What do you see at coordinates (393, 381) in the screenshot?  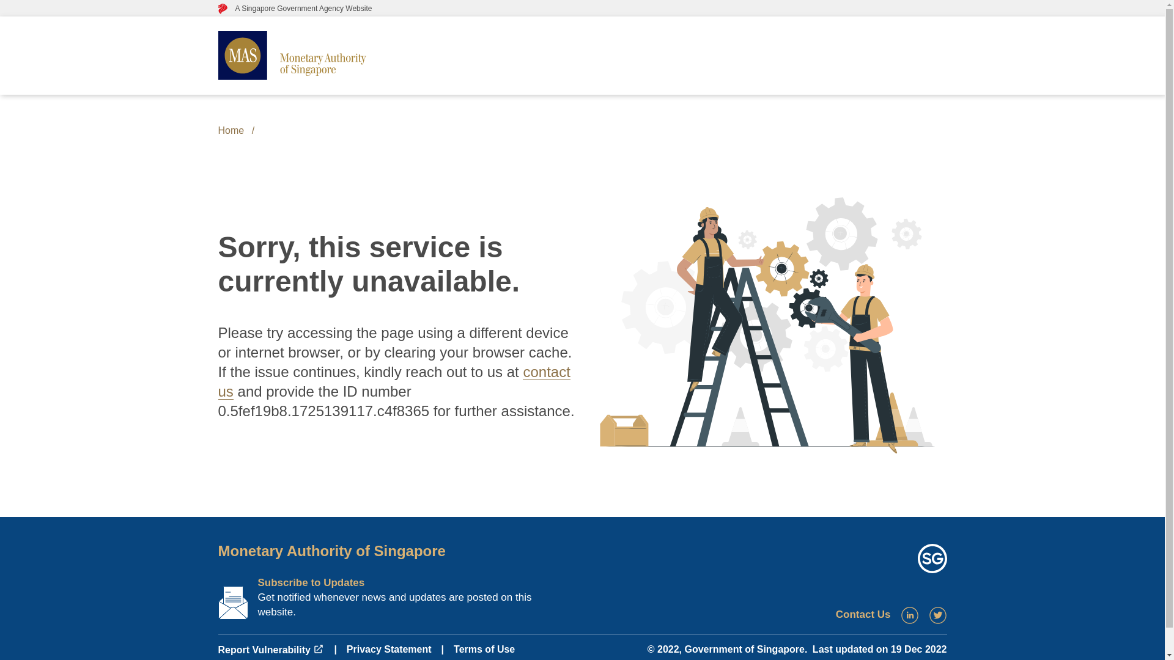 I see `contact us` at bounding box center [393, 381].